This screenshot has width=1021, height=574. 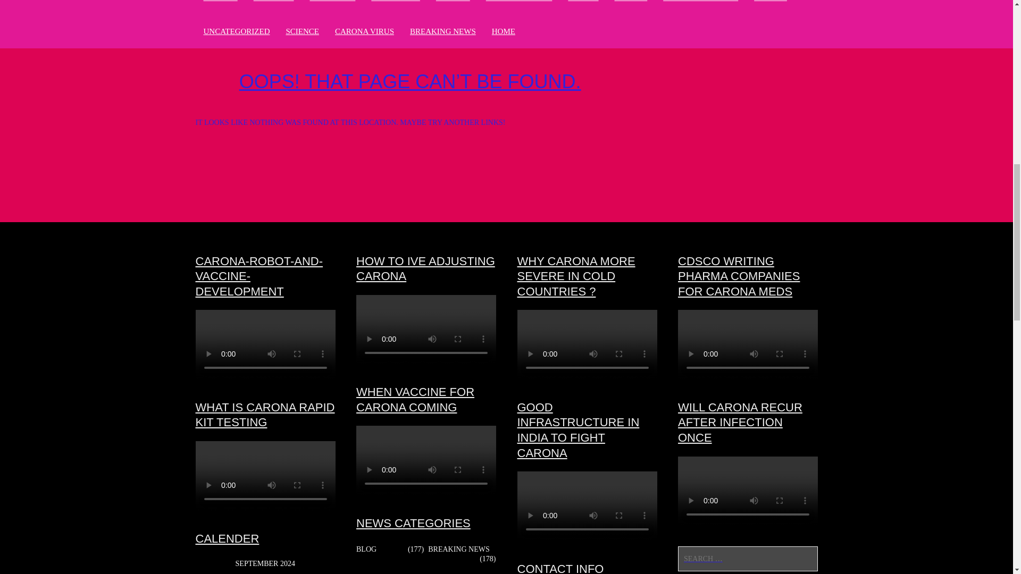 I want to click on TRENDING STORIES, so click(x=700, y=3).